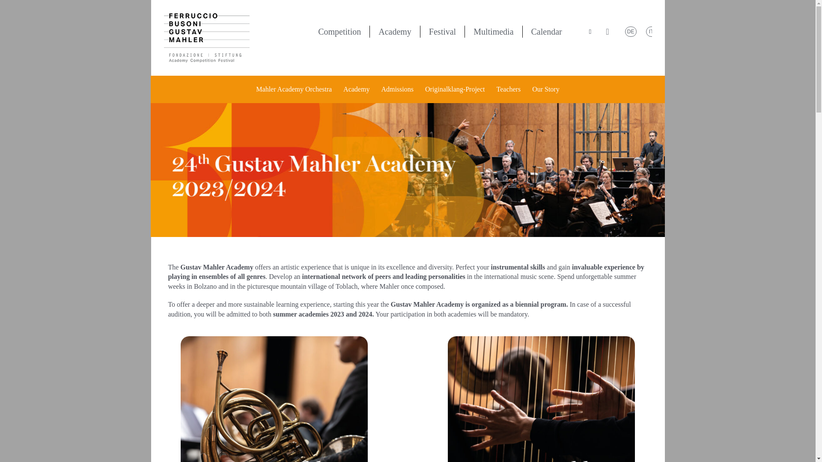 The image size is (822, 462). What do you see at coordinates (356, 89) in the screenshot?
I see `Academy` at bounding box center [356, 89].